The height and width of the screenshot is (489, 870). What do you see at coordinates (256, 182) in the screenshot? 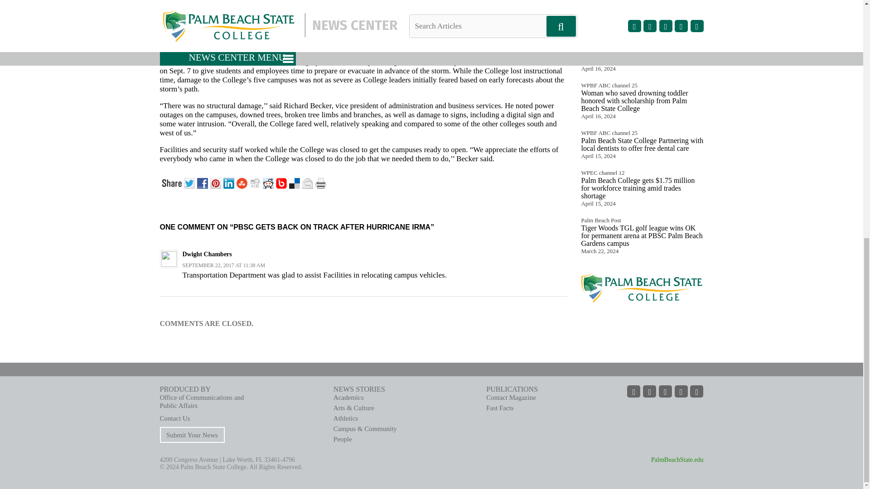
I see `Digg` at bounding box center [256, 182].